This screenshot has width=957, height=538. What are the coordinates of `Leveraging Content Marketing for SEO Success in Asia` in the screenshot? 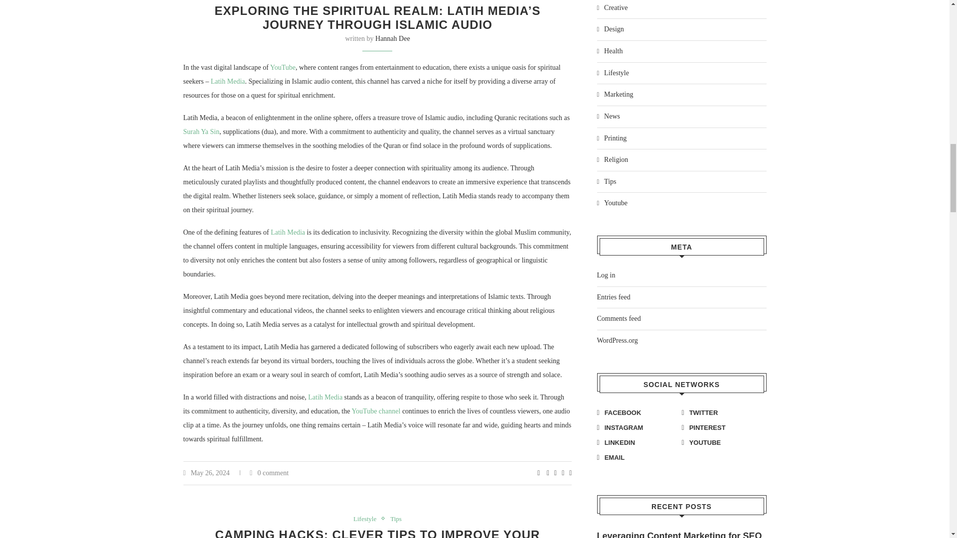 It's located at (682, 534).